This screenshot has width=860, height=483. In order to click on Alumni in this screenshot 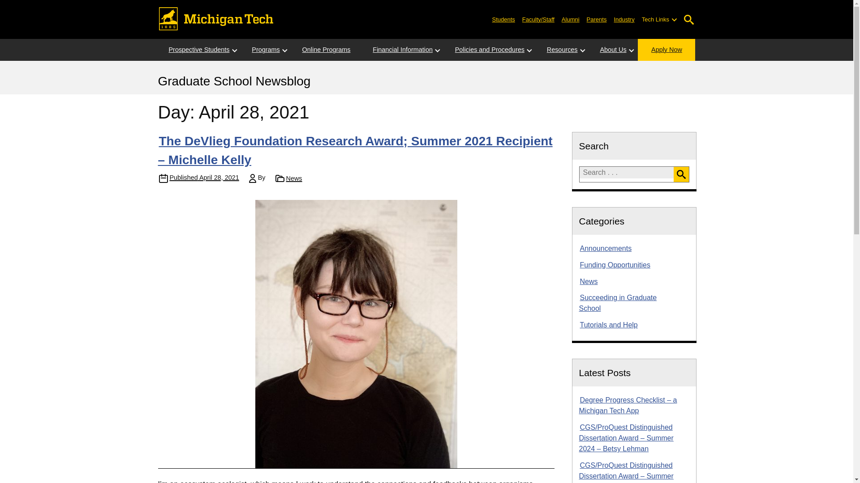, I will do `click(571, 19)`.